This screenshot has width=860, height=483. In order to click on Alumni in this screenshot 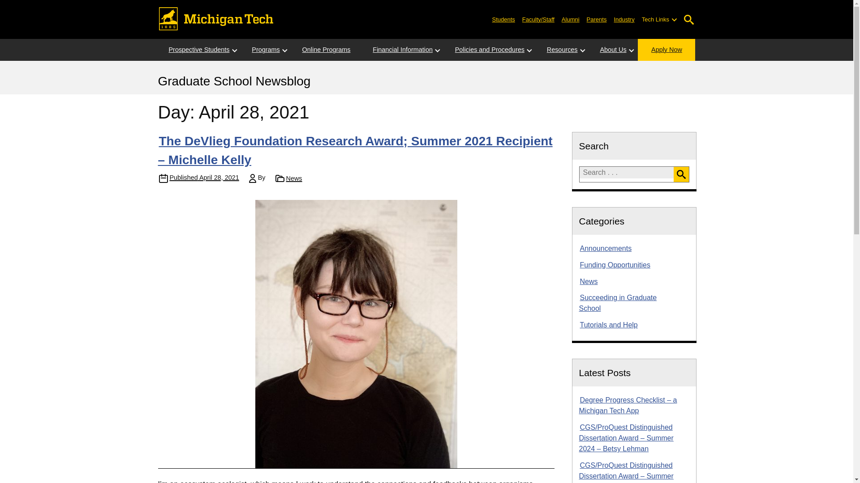, I will do `click(571, 19)`.